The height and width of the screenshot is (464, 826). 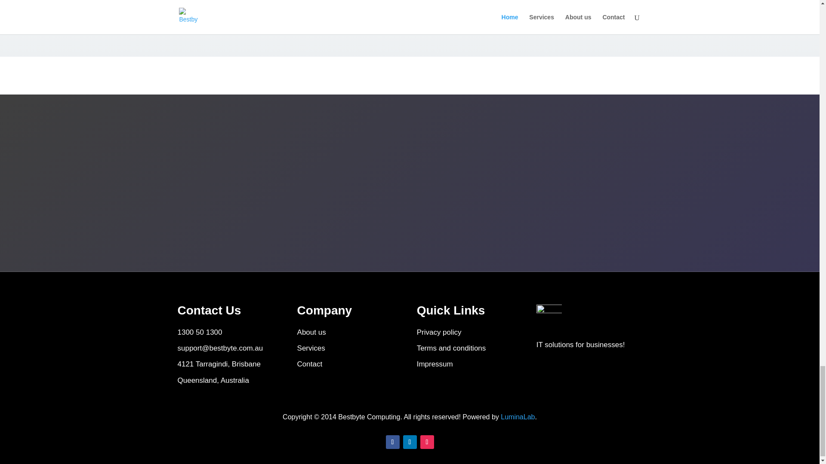 I want to click on Follow on Instagram, so click(x=427, y=442).